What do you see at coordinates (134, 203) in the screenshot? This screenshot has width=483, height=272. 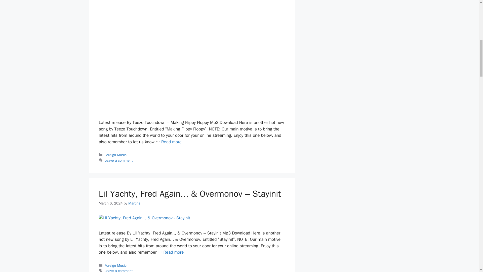 I see `View all posts by Martins` at bounding box center [134, 203].